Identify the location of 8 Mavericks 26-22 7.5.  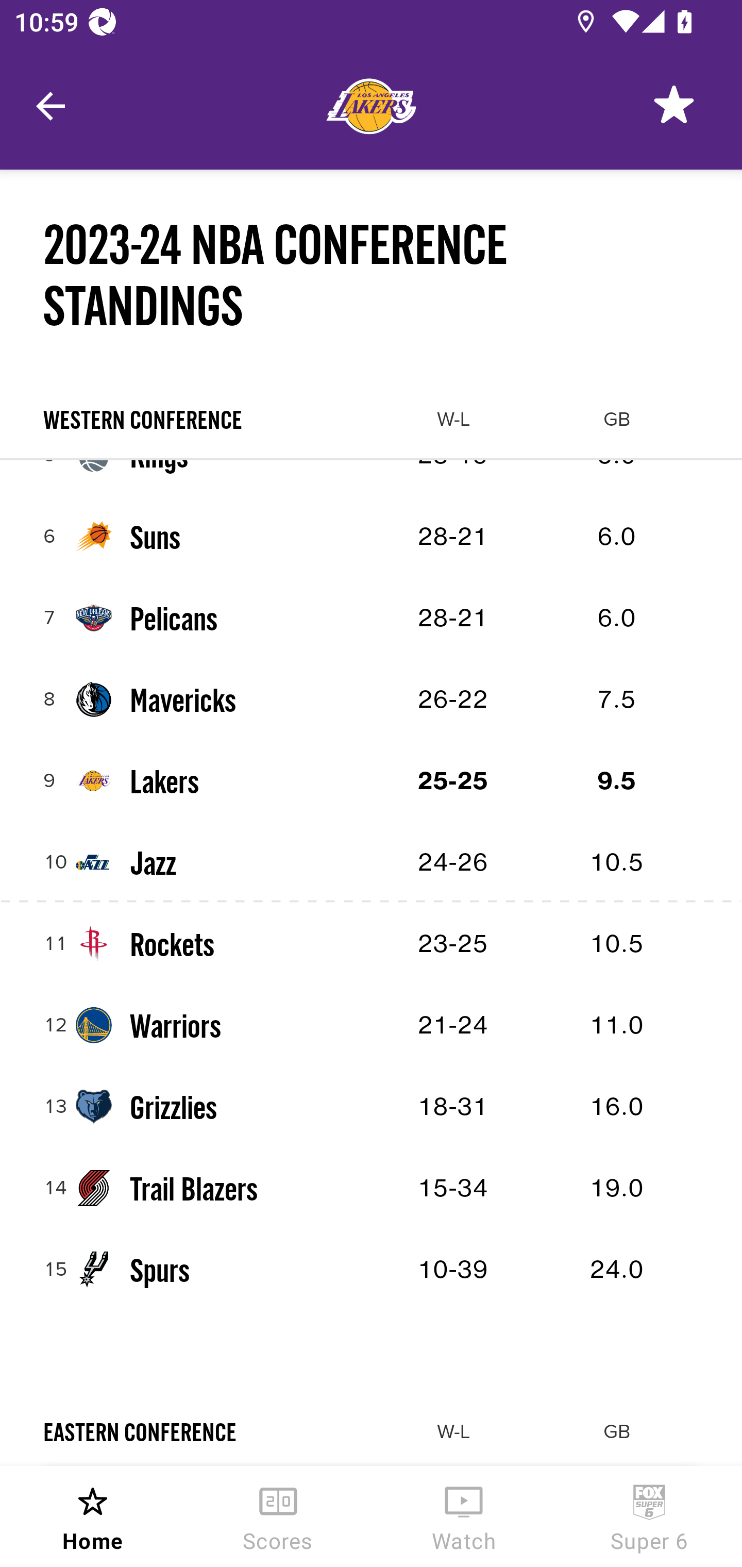
(371, 699).